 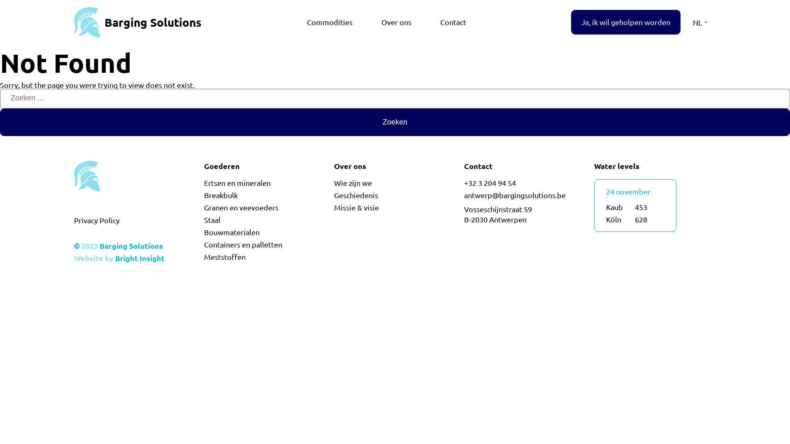 I want to click on Vosseschijnstraat 59
B-2030 Antwerpen, so click(x=498, y=214).